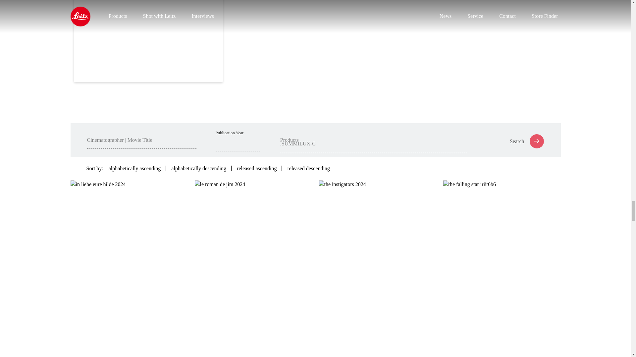  I want to click on ,SUMMILUX-C, so click(374, 142).